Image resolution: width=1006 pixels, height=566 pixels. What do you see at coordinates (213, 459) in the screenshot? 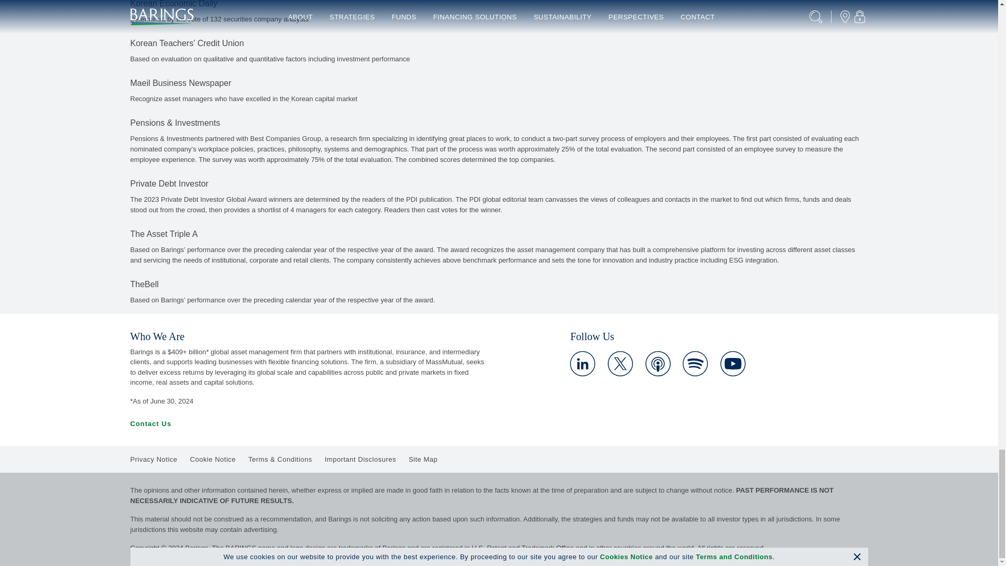
I see `Cookie Notice` at bounding box center [213, 459].